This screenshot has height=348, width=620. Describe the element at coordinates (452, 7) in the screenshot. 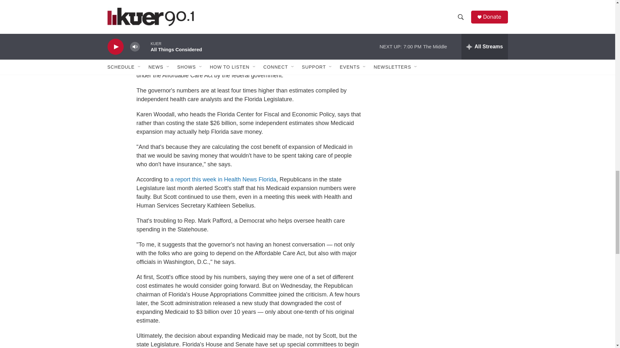

I see `3rd party ad content` at that location.